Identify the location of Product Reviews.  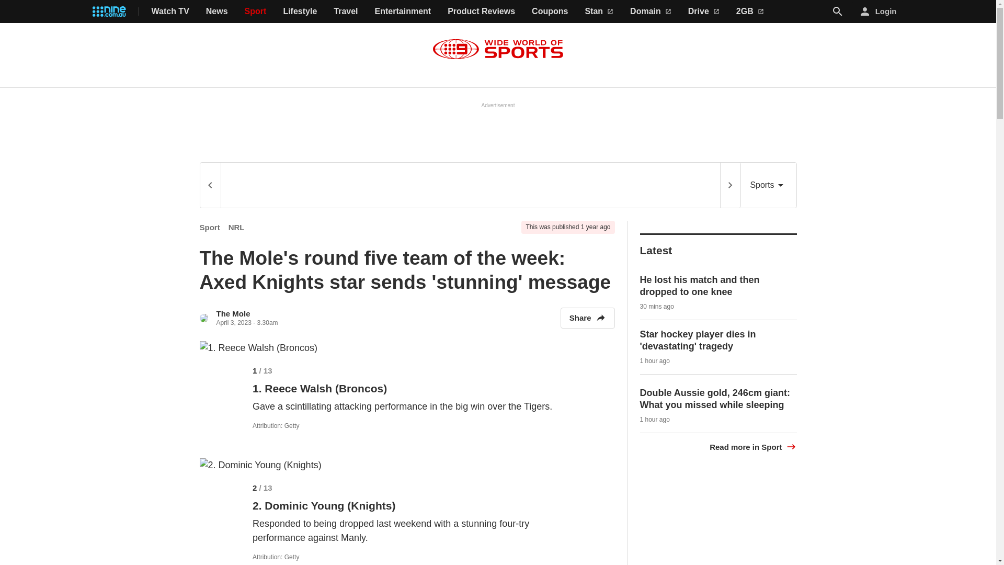
(481, 12).